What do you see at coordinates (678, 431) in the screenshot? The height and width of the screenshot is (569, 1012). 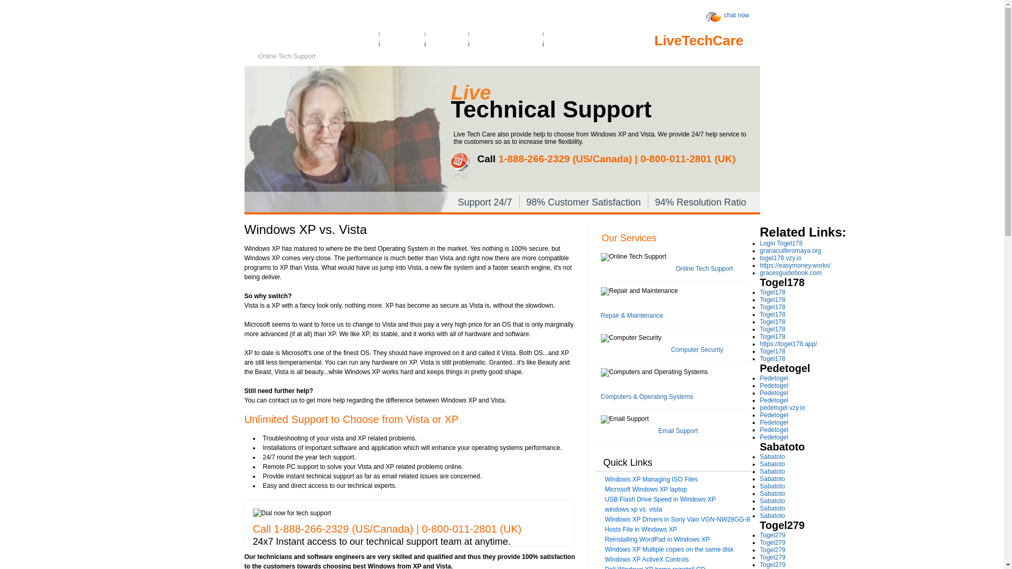 I see `Email Support` at bounding box center [678, 431].